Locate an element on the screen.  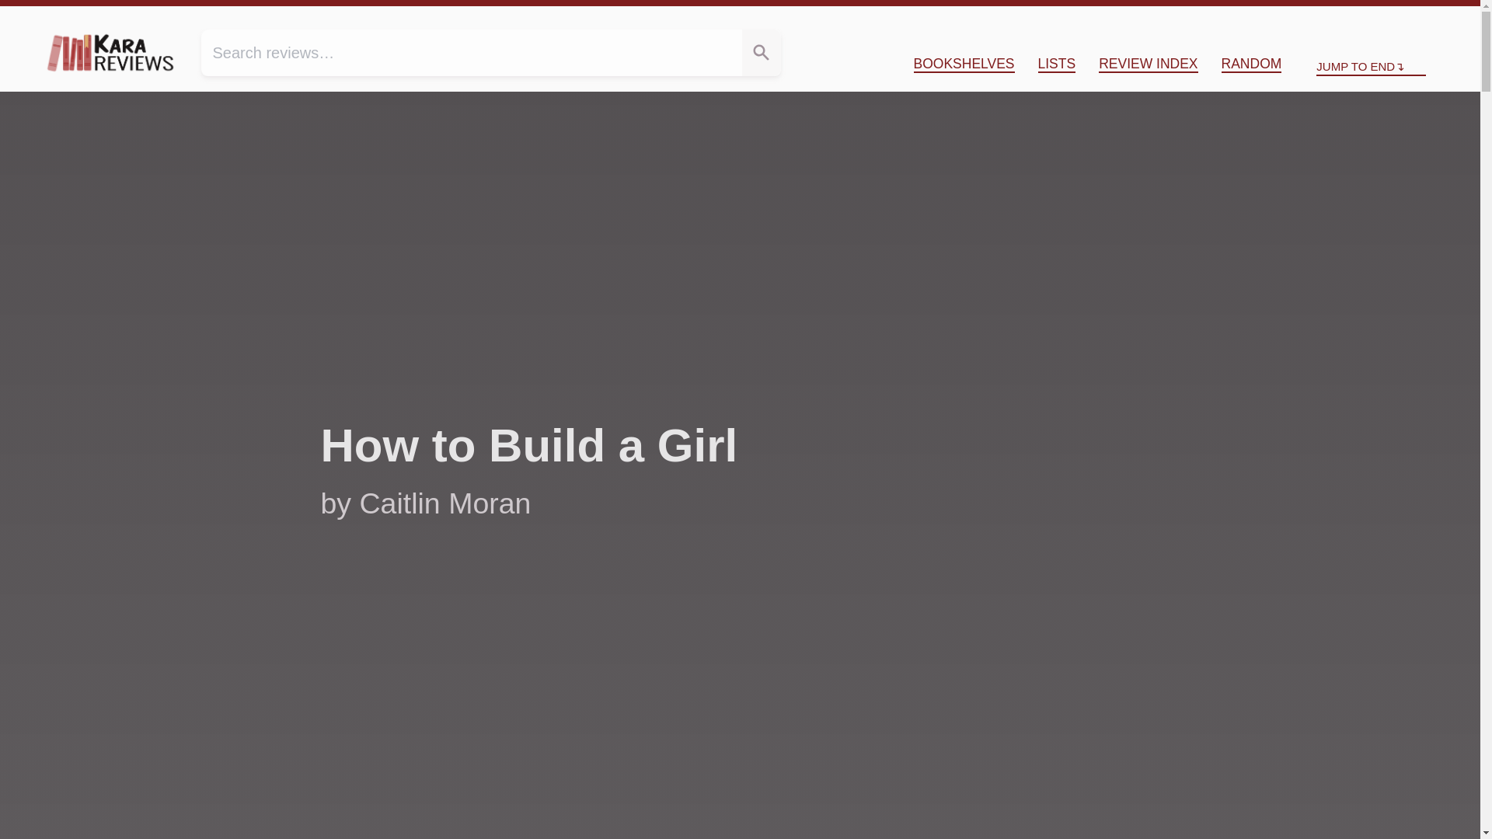
Start is located at coordinates (1350, 19).